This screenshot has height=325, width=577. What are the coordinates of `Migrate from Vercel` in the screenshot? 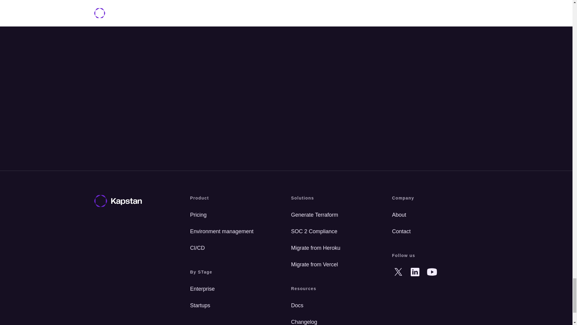 It's located at (334, 264).